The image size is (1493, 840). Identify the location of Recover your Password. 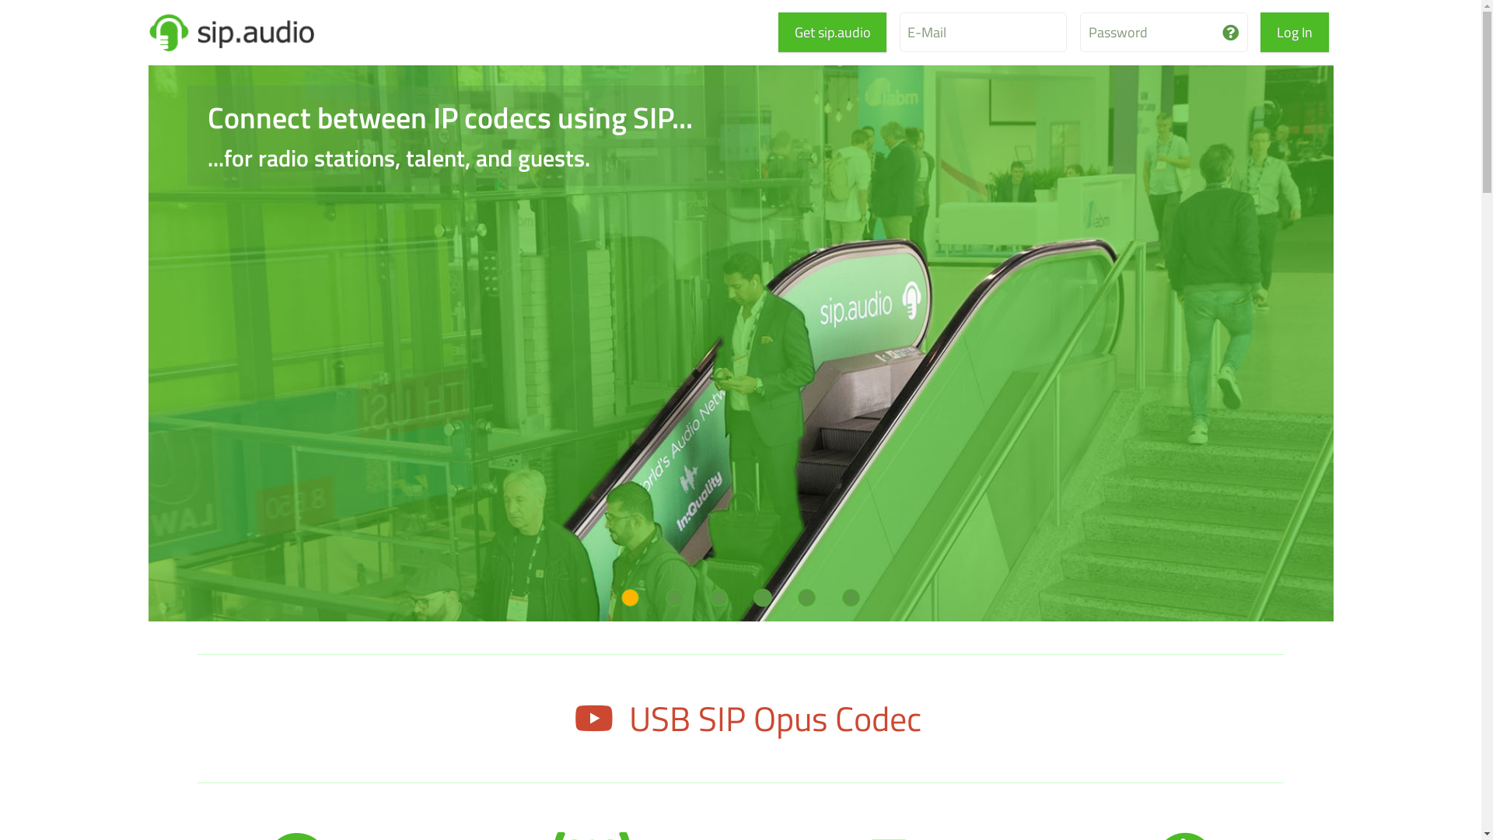
(1230, 33).